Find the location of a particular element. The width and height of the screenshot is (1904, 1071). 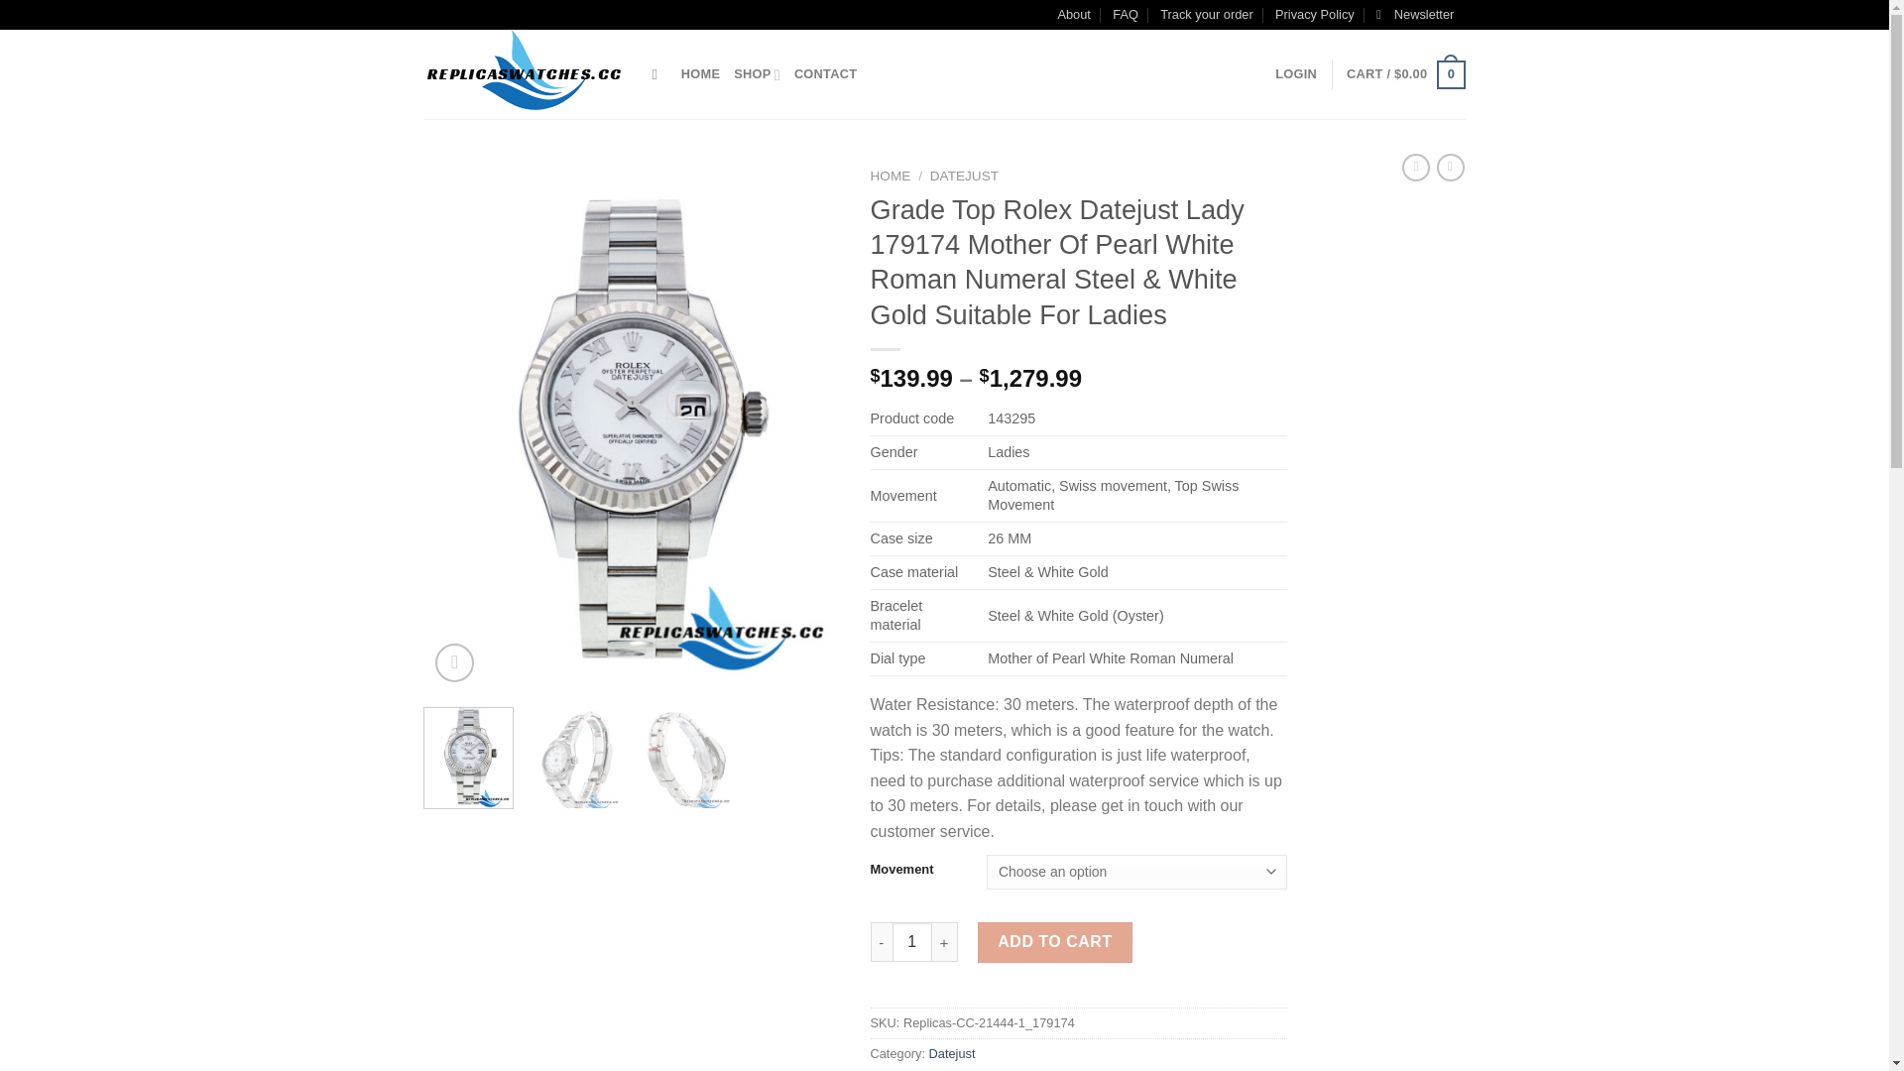

1 is located at coordinates (912, 941).